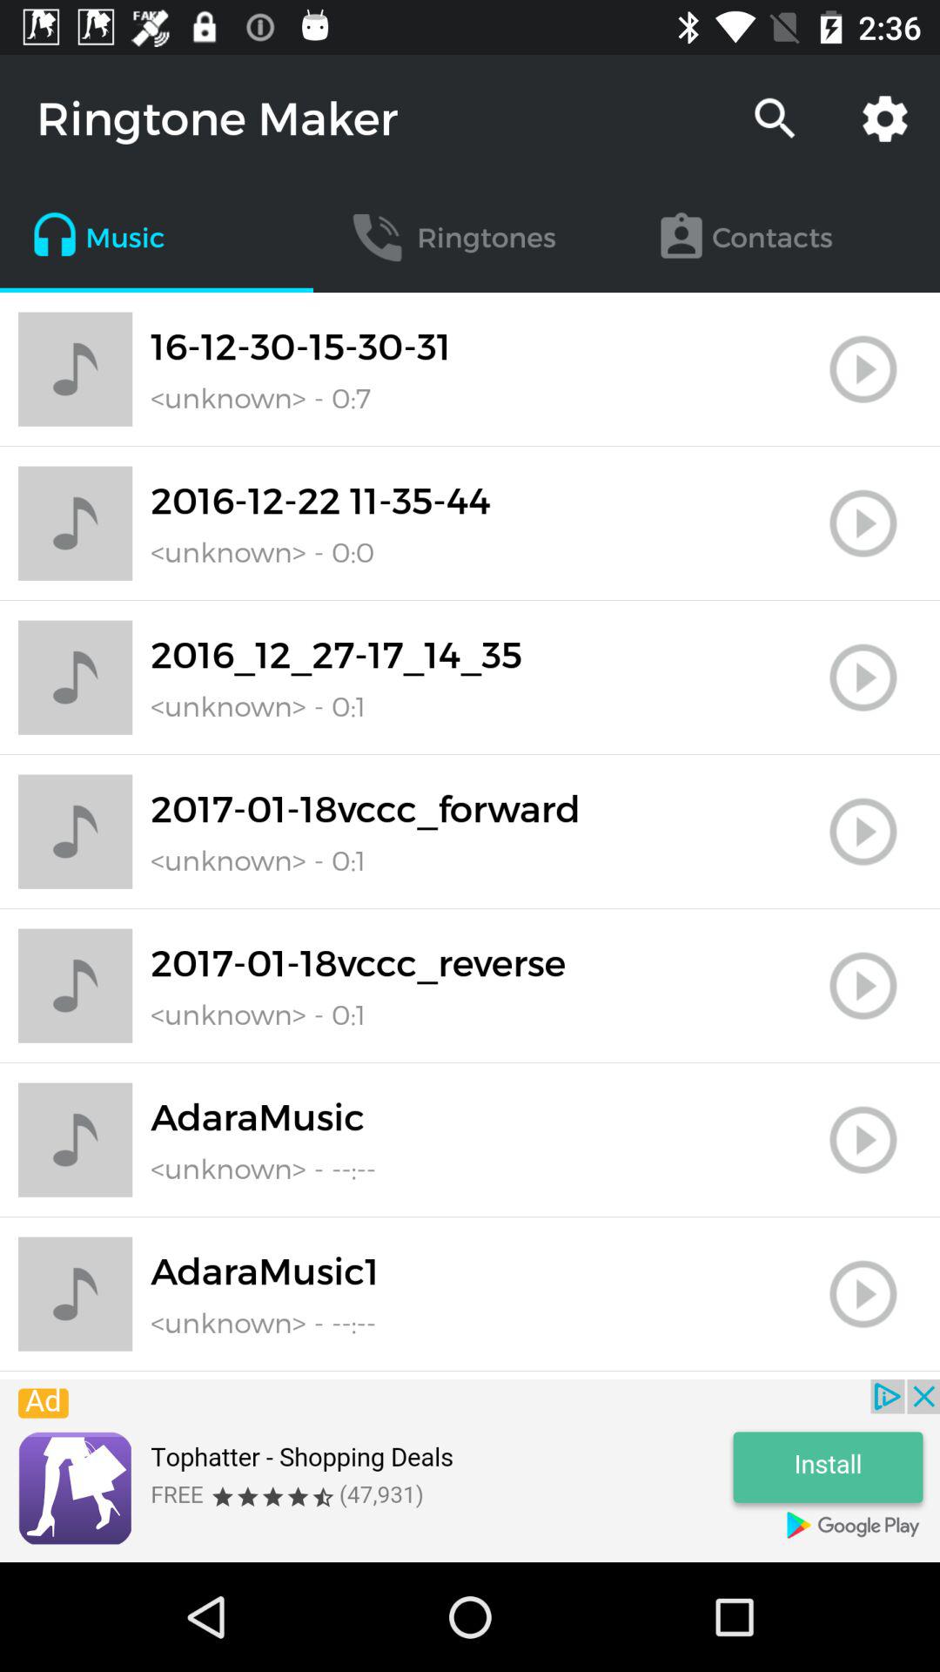 The width and height of the screenshot is (940, 1672). Describe the element at coordinates (863, 1294) in the screenshot. I see `play audio` at that location.